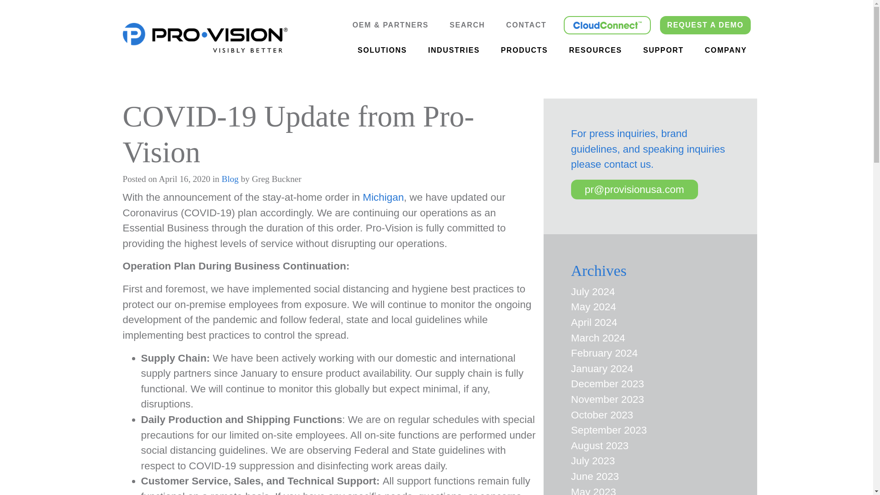 This screenshot has width=880, height=495. What do you see at coordinates (205, 38) in the screenshot?
I see `Pro-Vision` at bounding box center [205, 38].